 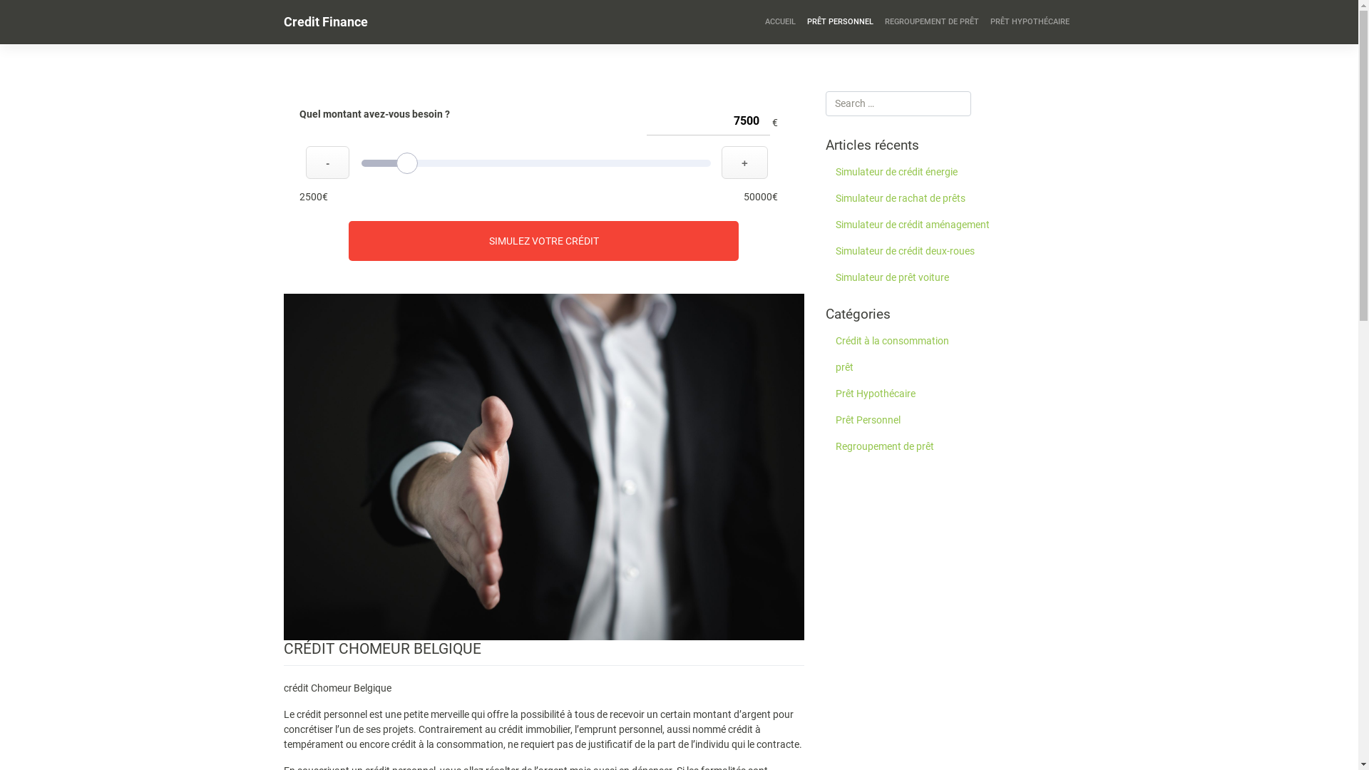 What do you see at coordinates (326, 22) in the screenshot?
I see `Credit Finance` at bounding box center [326, 22].